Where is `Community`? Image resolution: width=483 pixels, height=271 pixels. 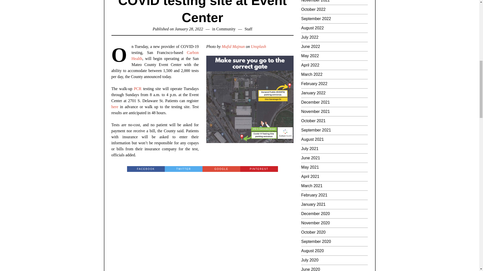
Community is located at coordinates (226, 29).